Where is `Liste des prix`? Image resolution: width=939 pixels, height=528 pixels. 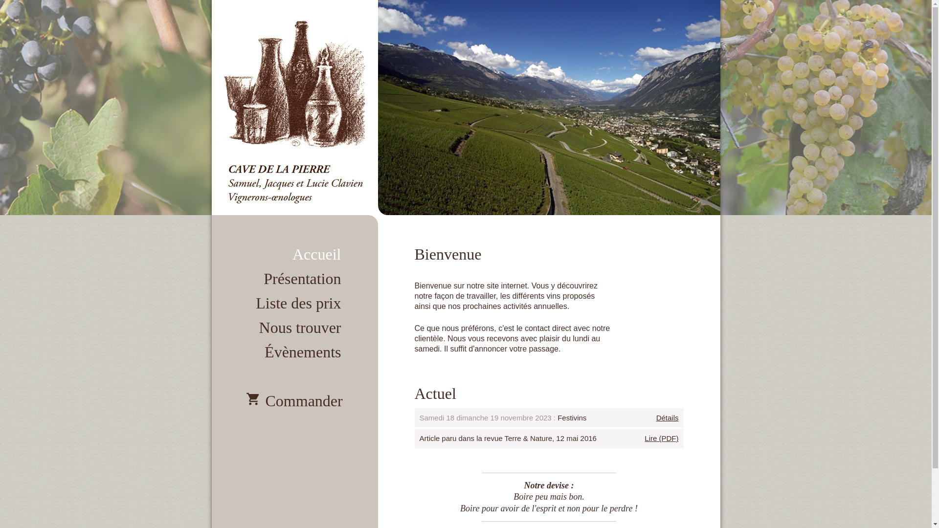
Liste des prix is located at coordinates (294, 301).